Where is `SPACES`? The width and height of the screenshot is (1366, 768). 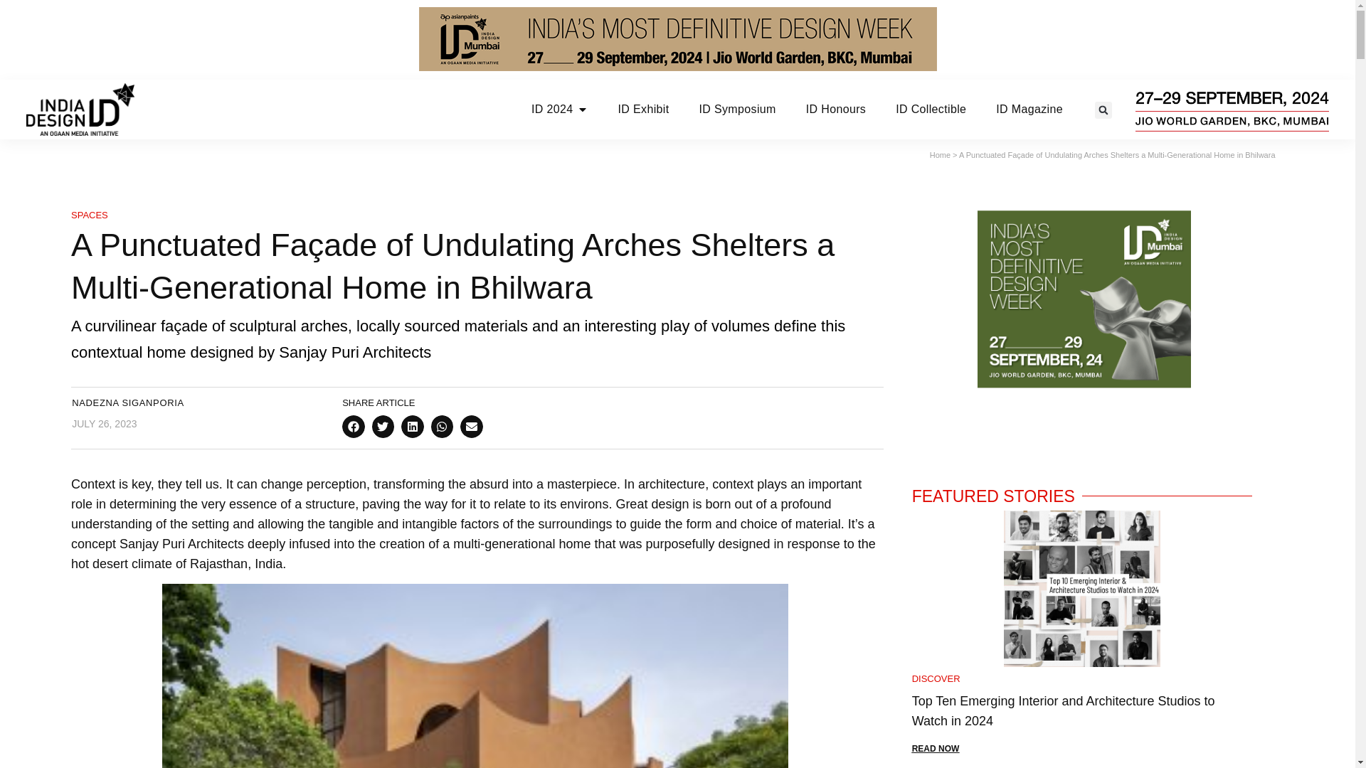
SPACES is located at coordinates (89, 215).